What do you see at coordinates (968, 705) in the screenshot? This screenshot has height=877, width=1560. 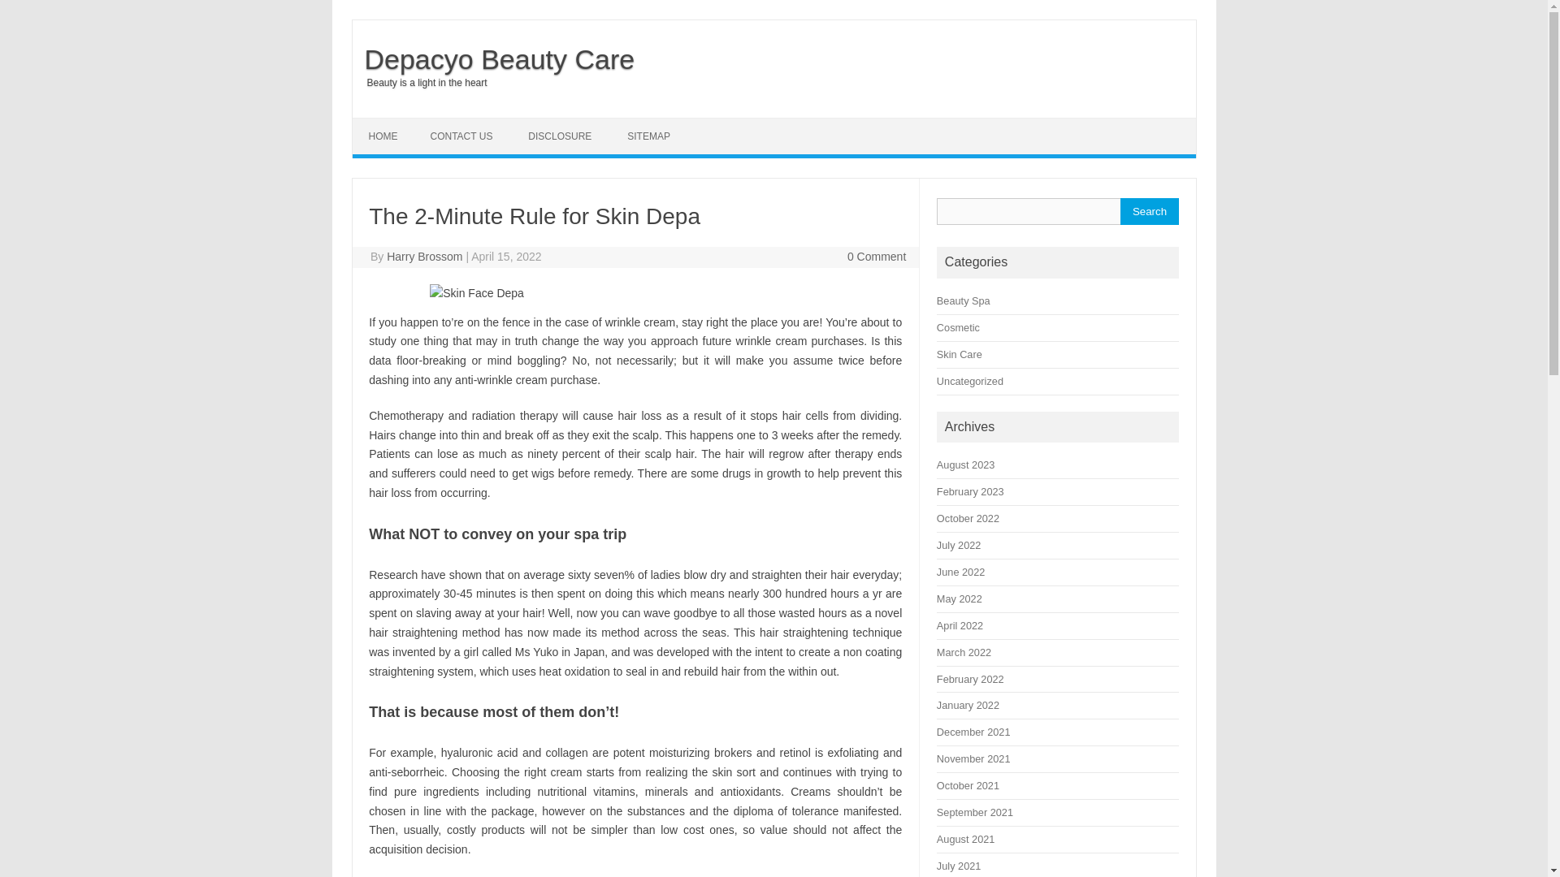 I see `January 2022` at bounding box center [968, 705].